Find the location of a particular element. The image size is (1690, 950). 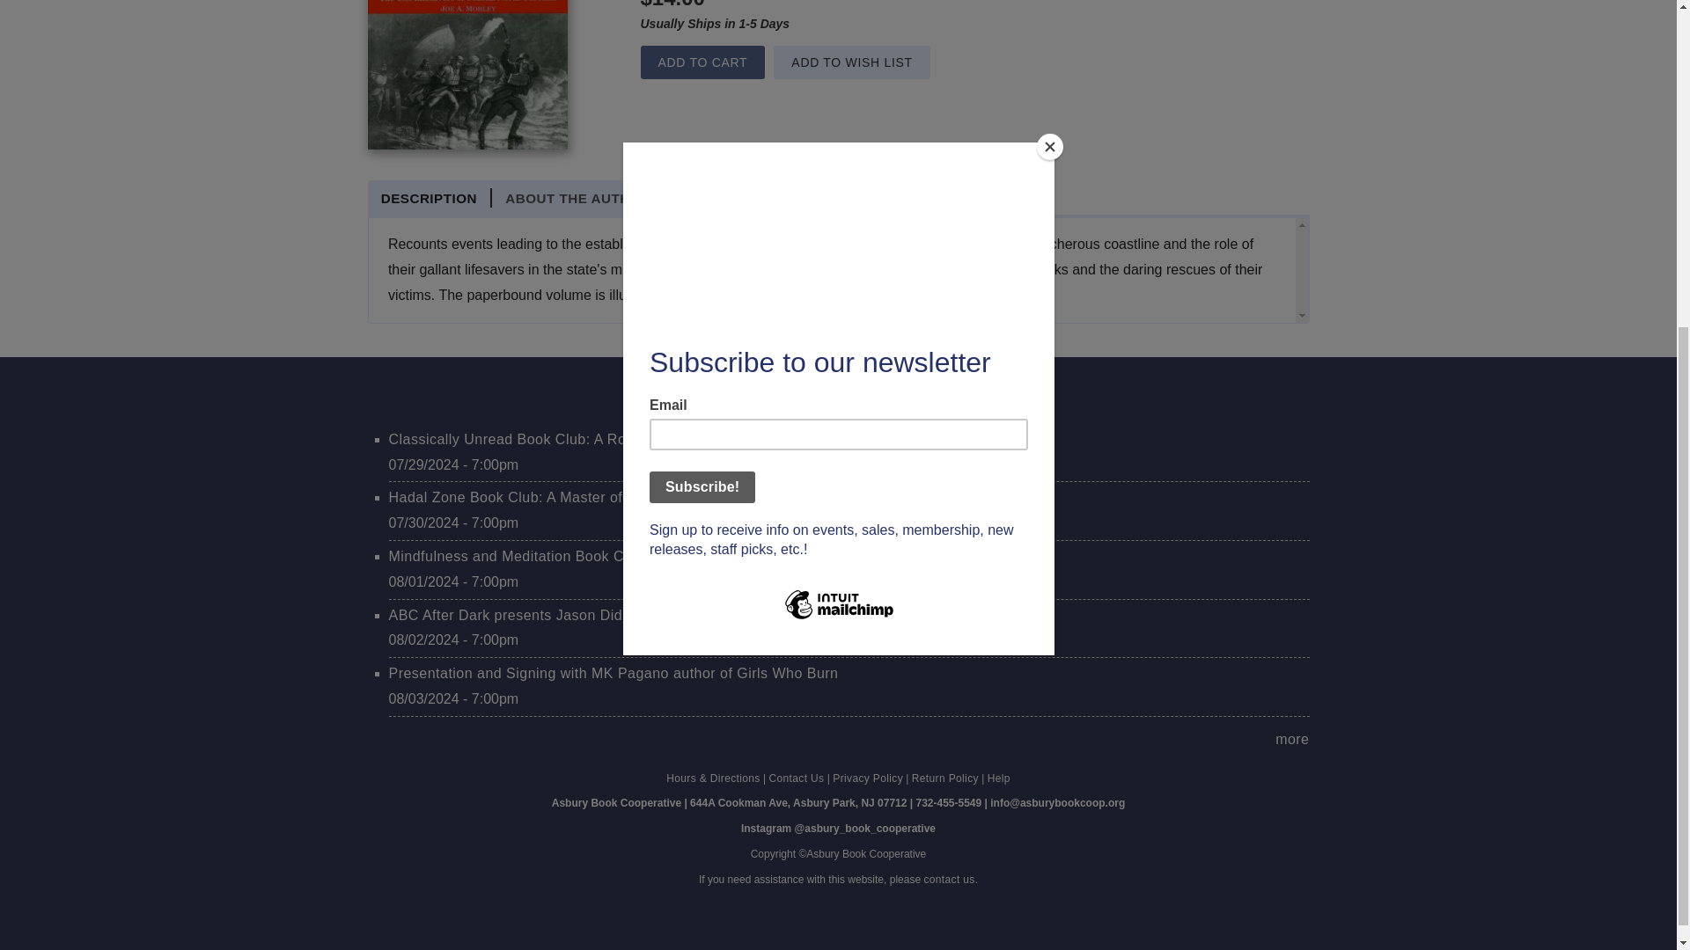

ABC After Dark presents Jason Didner and the Drive is located at coordinates (563, 616).